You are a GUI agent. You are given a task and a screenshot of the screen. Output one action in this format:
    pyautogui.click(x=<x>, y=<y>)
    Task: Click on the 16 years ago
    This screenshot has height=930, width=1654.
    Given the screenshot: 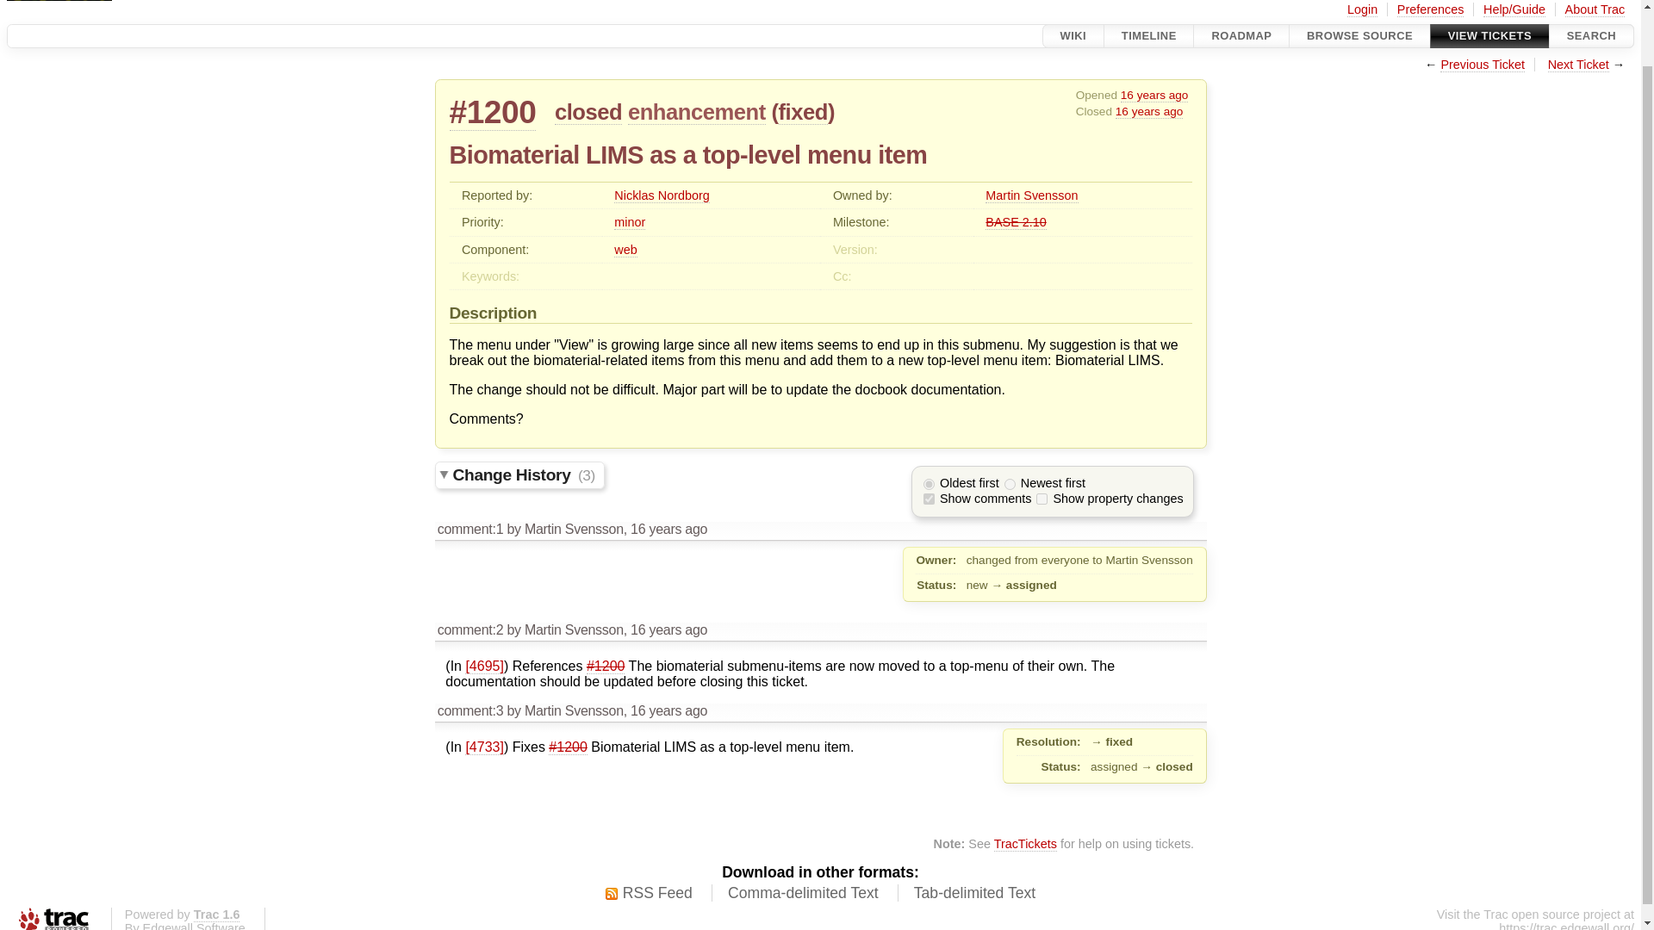 What is the action you would take?
    pyautogui.click(x=1149, y=112)
    